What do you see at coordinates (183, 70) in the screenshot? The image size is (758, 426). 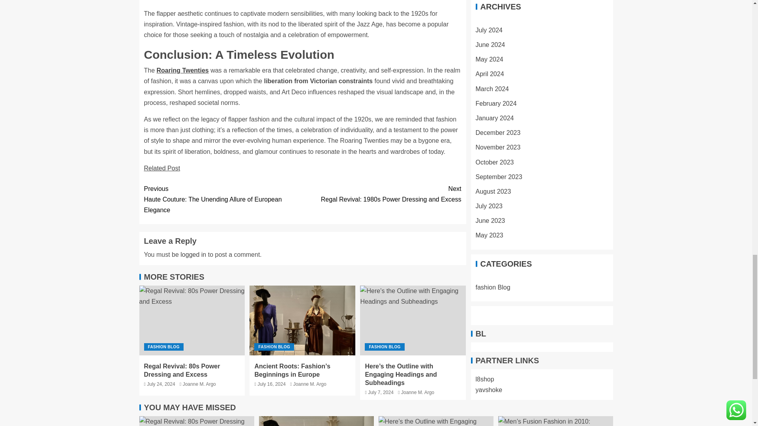 I see `Roaring Twenties` at bounding box center [183, 70].